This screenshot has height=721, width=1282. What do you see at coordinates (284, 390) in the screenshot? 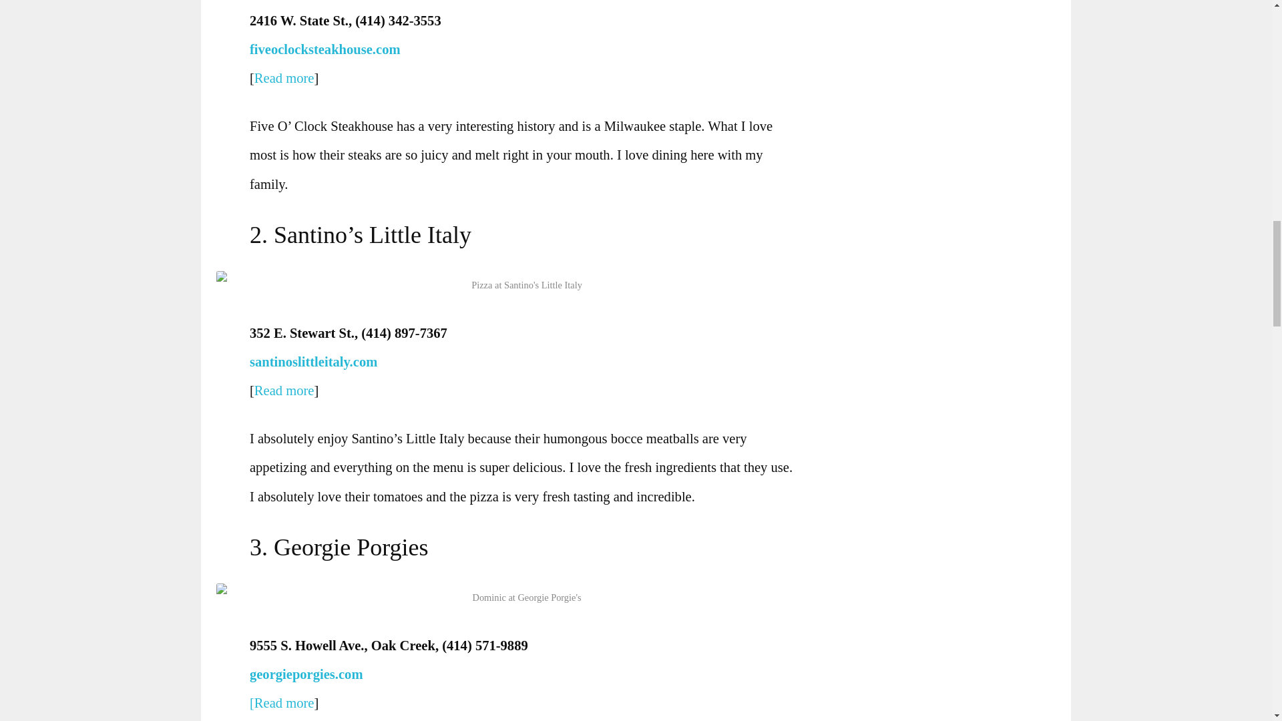
I see `Read more` at bounding box center [284, 390].